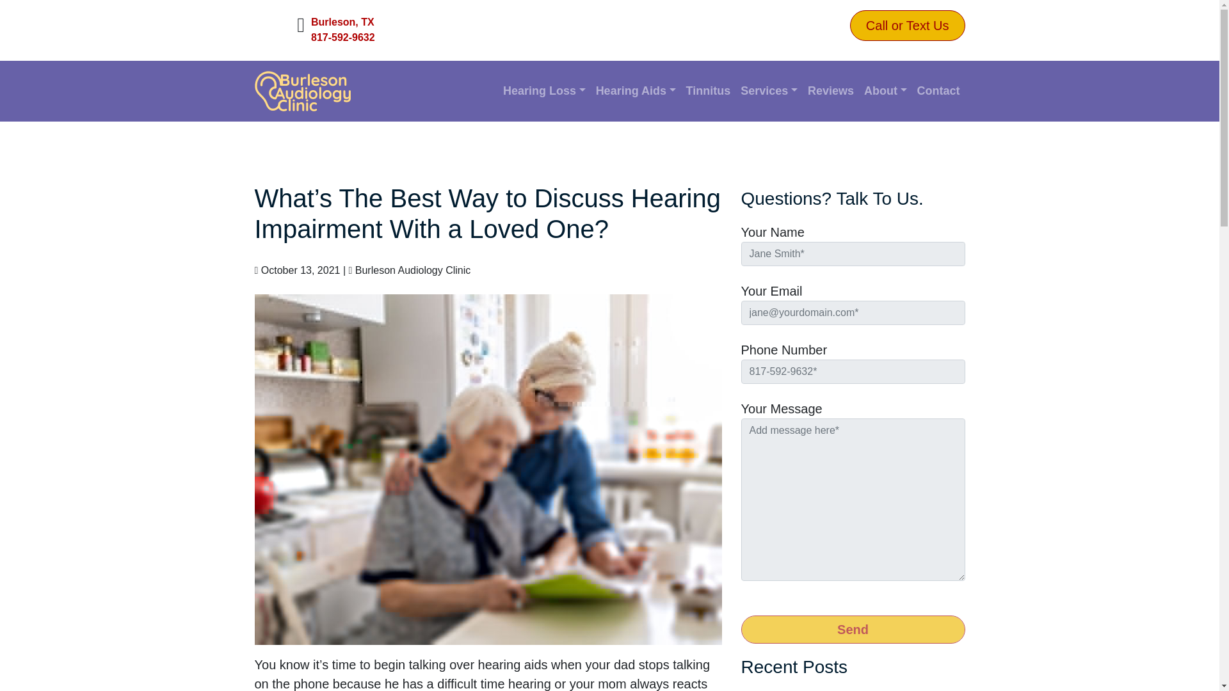  Describe the element at coordinates (768, 91) in the screenshot. I see `Services` at that location.